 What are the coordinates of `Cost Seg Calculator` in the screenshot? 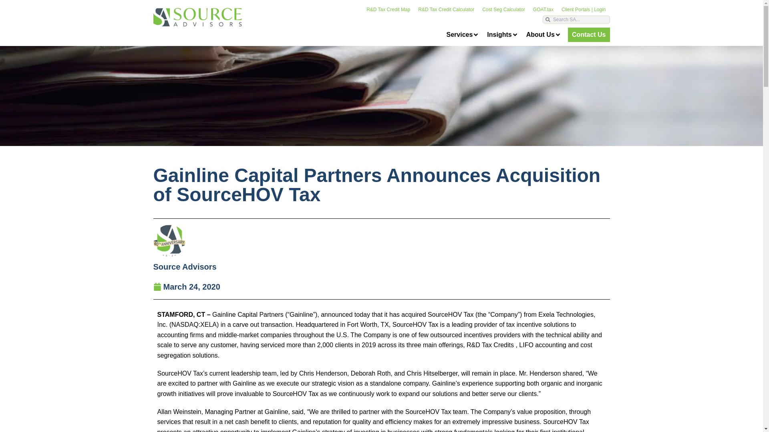 It's located at (503, 10).